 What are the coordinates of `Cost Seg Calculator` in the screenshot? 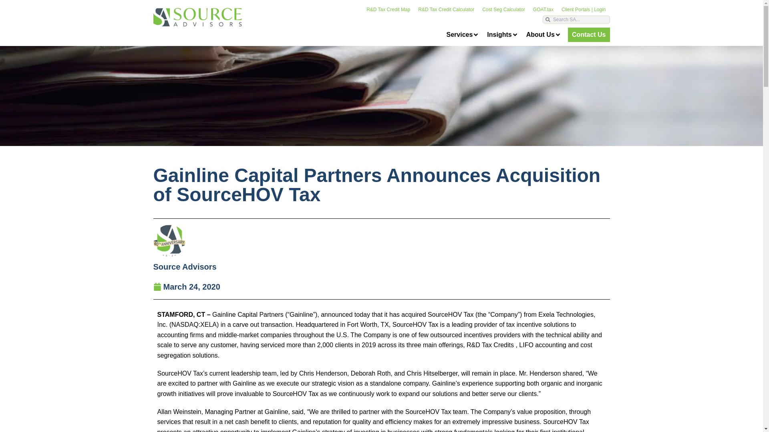 It's located at (503, 10).